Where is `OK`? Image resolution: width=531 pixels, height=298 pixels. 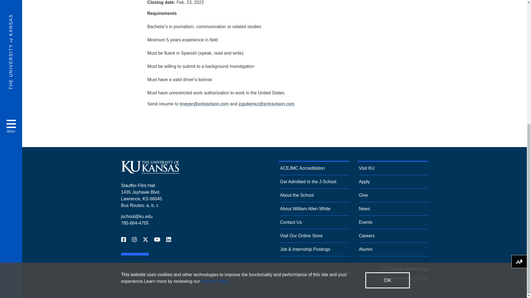 OK is located at coordinates (387, 70).